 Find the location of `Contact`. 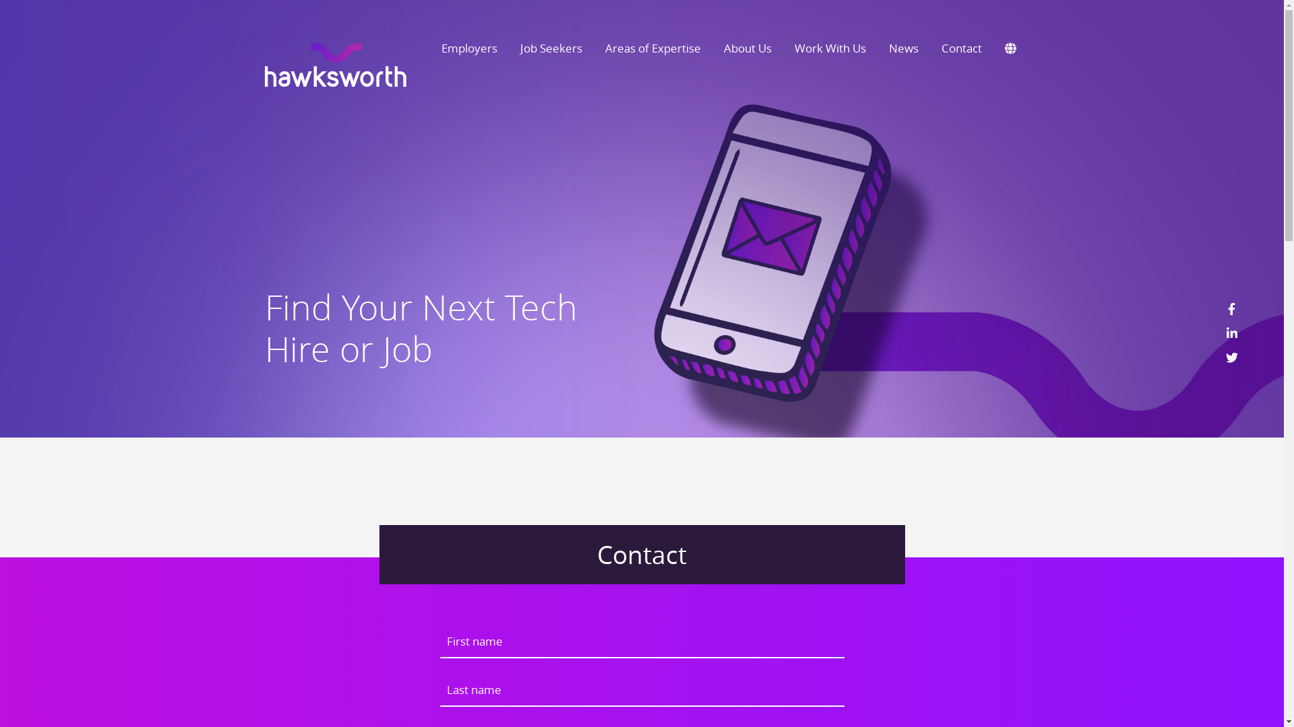

Contact is located at coordinates (962, 48).